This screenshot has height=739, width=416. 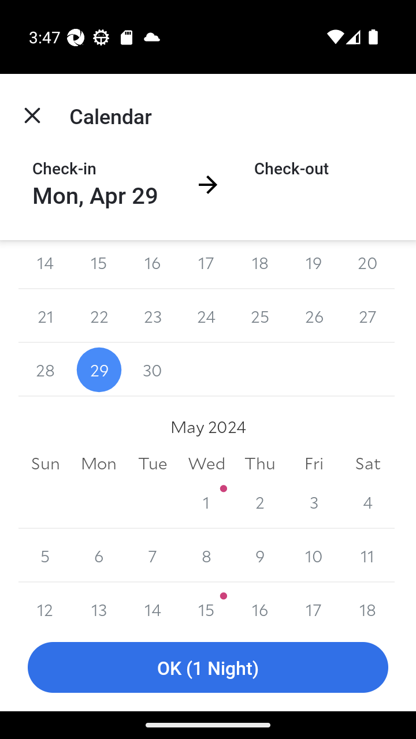 What do you see at coordinates (45, 555) in the screenshot?
I see `5 5 May 2024` at bounding box center [45, 555].